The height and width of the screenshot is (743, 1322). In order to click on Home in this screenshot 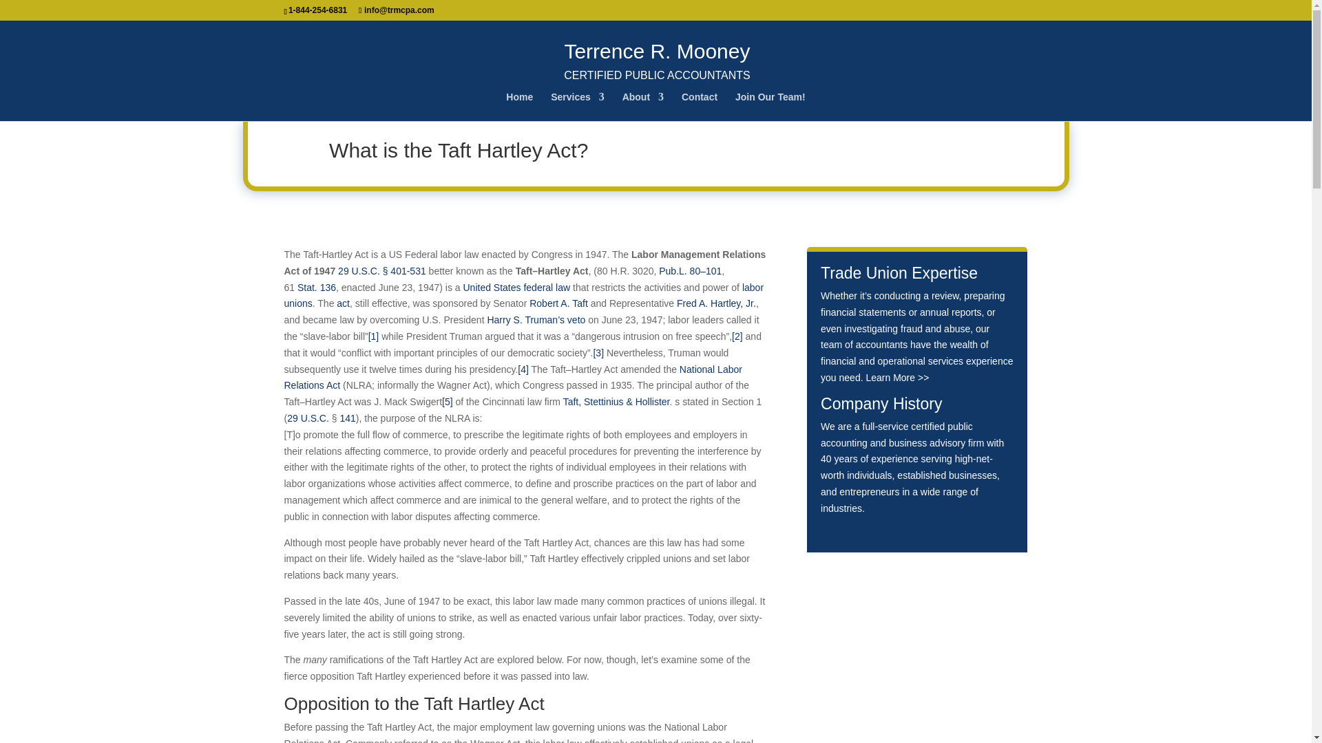, I will do `click(519, 106)`.